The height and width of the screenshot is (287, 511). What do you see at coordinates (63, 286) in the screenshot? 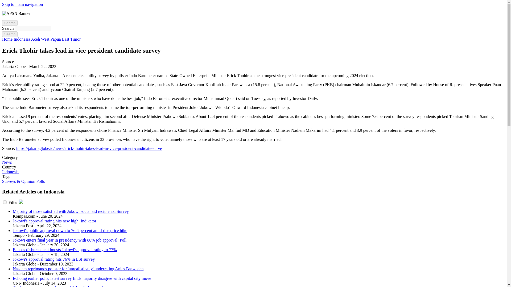
I see `Ganjar seen as strongest keeper of Jokowi's legacy: Survey` at bounding box center [63, 286].